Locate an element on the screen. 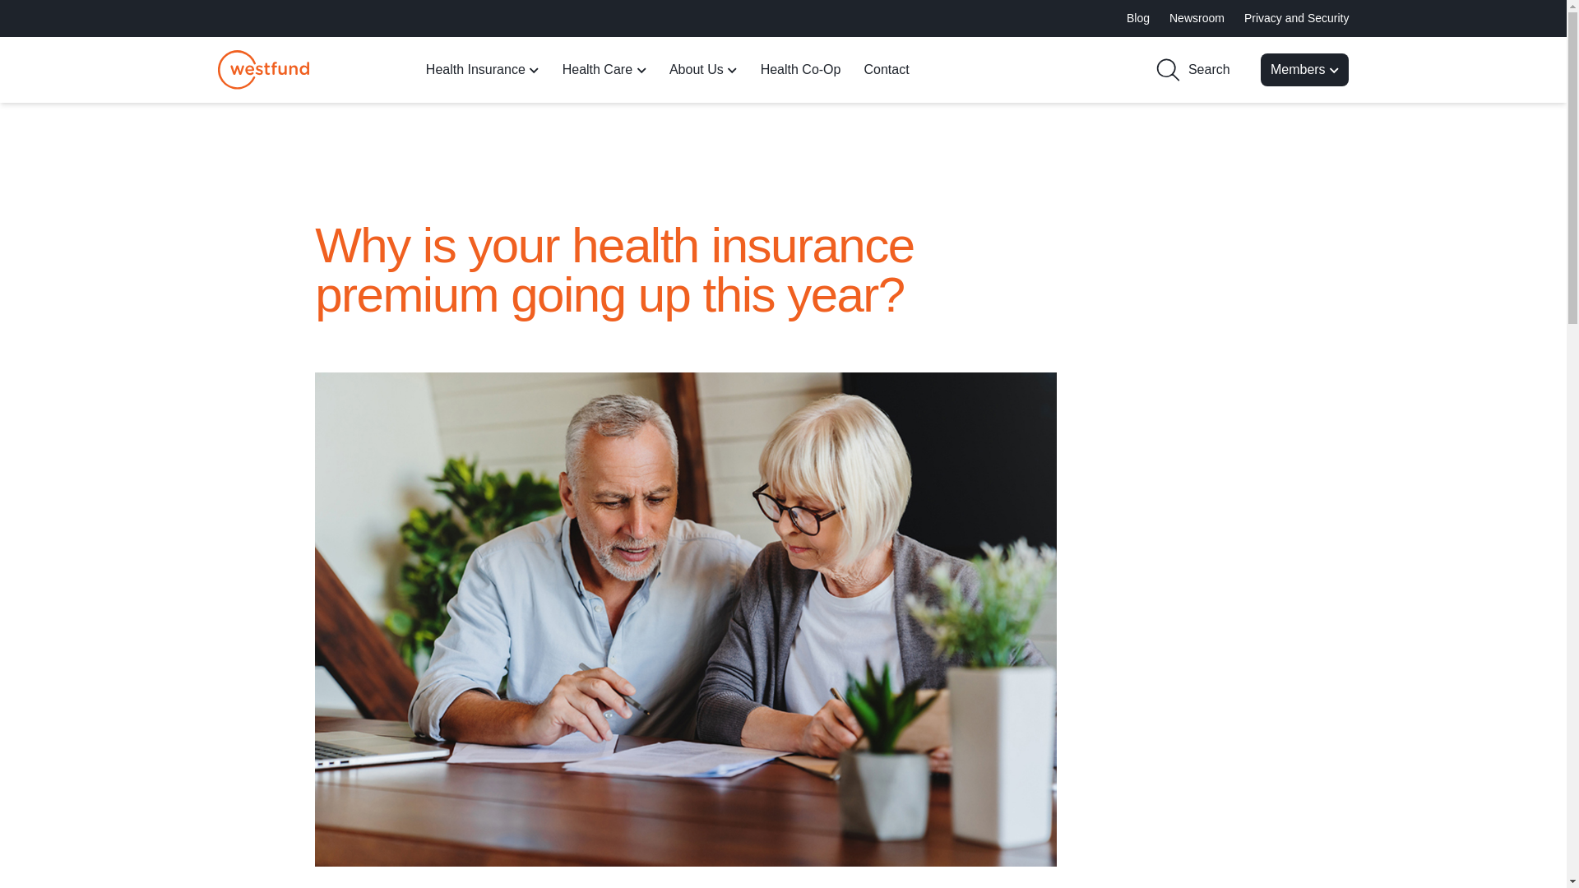 The height and width of the screenshot is (888, 1579). Privacy and Security is located at coordinates (1296, 18).